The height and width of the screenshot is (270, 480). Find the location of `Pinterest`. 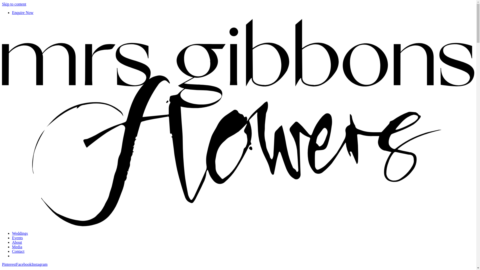

Pinterest is located at coordinates (9, 264).